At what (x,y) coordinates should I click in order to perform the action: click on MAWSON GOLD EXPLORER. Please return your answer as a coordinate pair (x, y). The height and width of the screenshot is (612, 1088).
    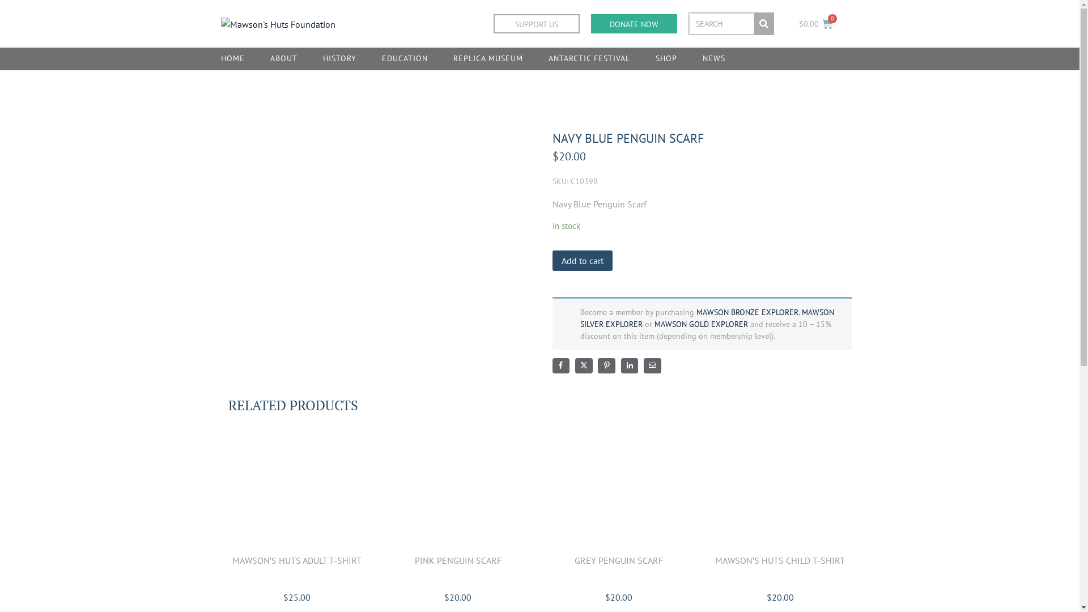
    Looking at the image, I should click on (700, 324).